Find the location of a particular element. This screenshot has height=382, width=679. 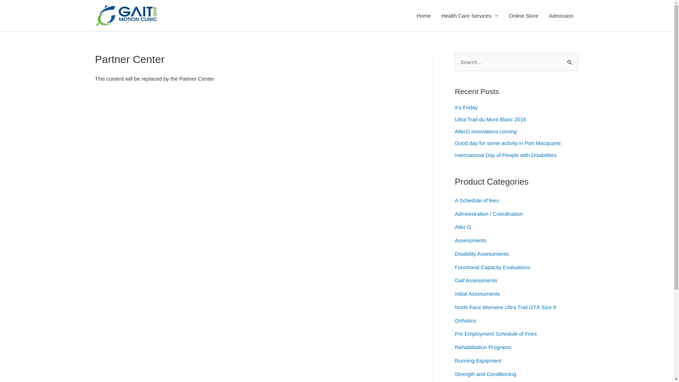

Assessments is located at coordinates (470, 241).